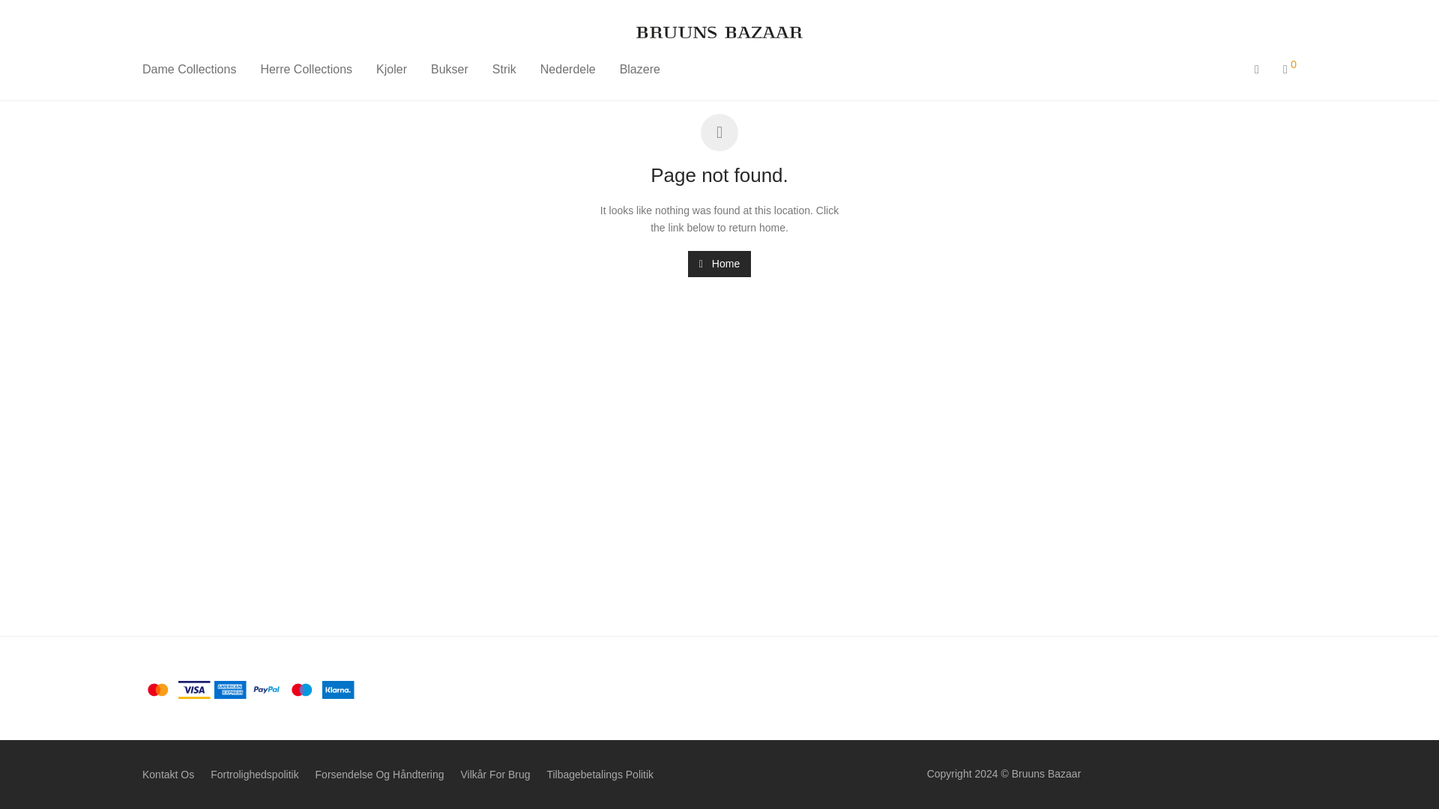 This screenshot has height=809, width=1439. I want to click on Herre Collections, so click(306, 69).